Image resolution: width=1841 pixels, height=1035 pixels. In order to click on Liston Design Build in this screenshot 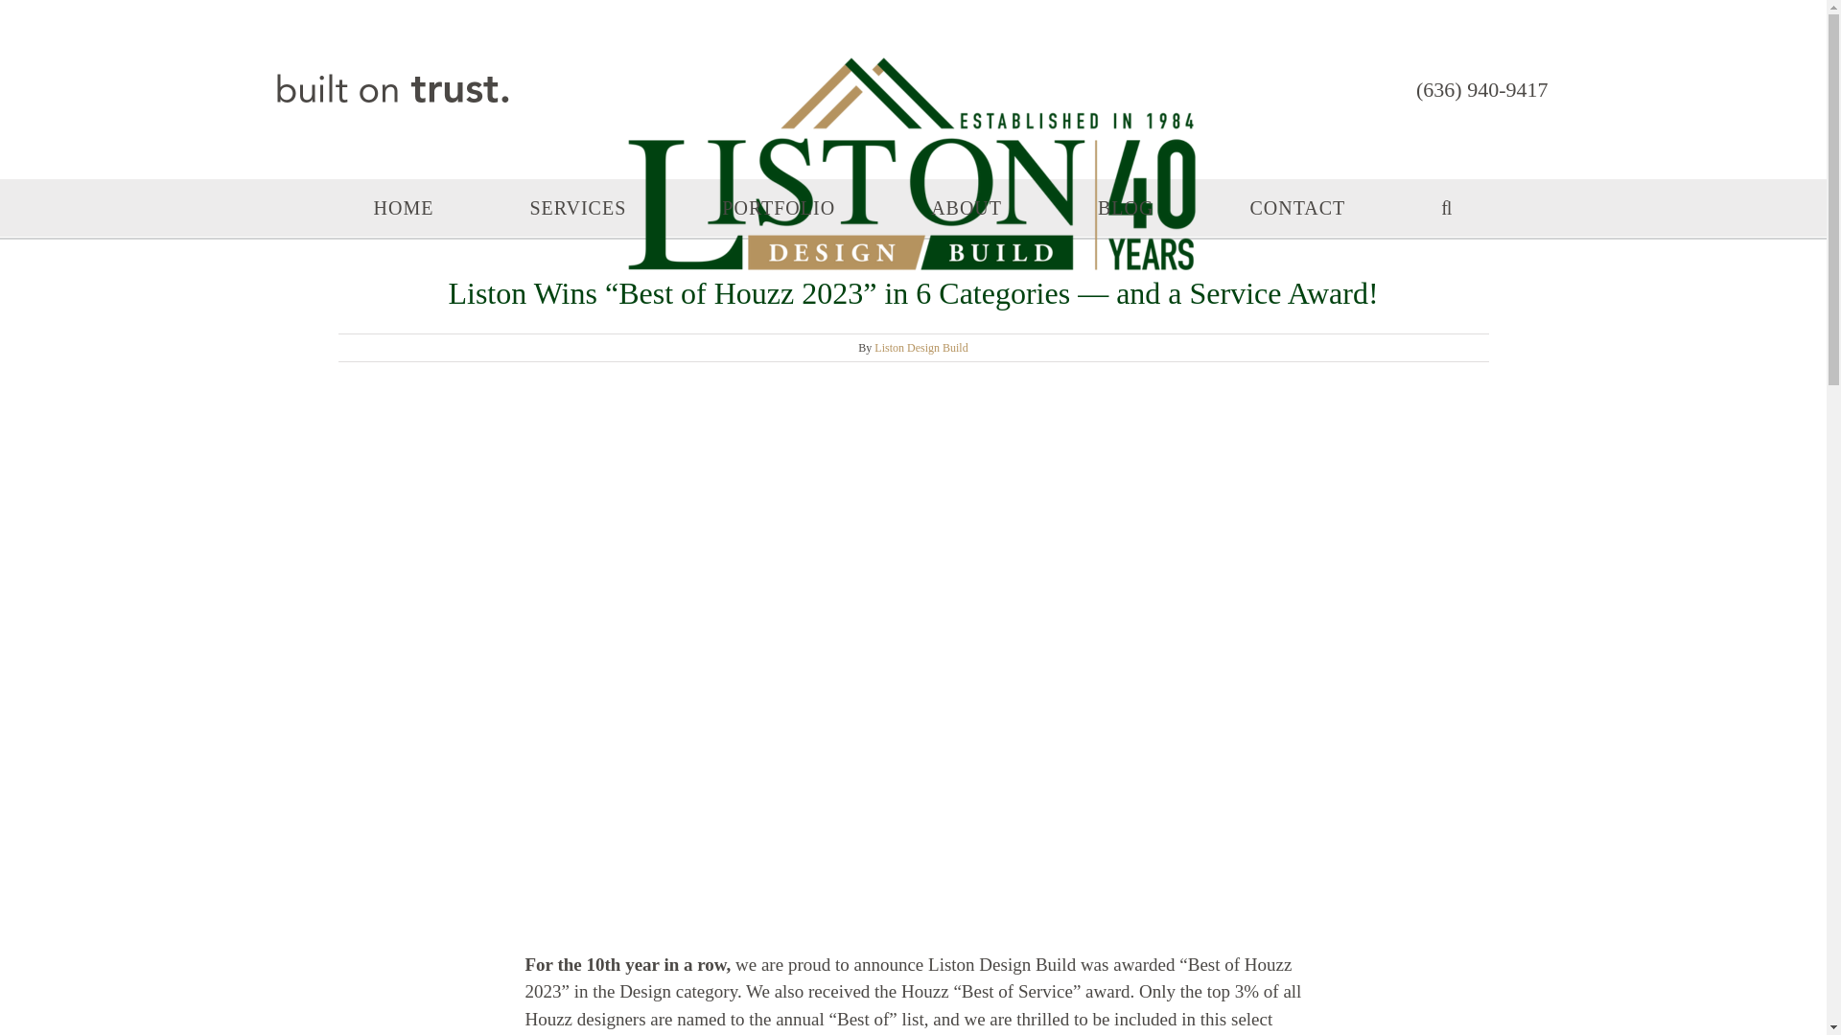, I will do `click(920, 348)`.